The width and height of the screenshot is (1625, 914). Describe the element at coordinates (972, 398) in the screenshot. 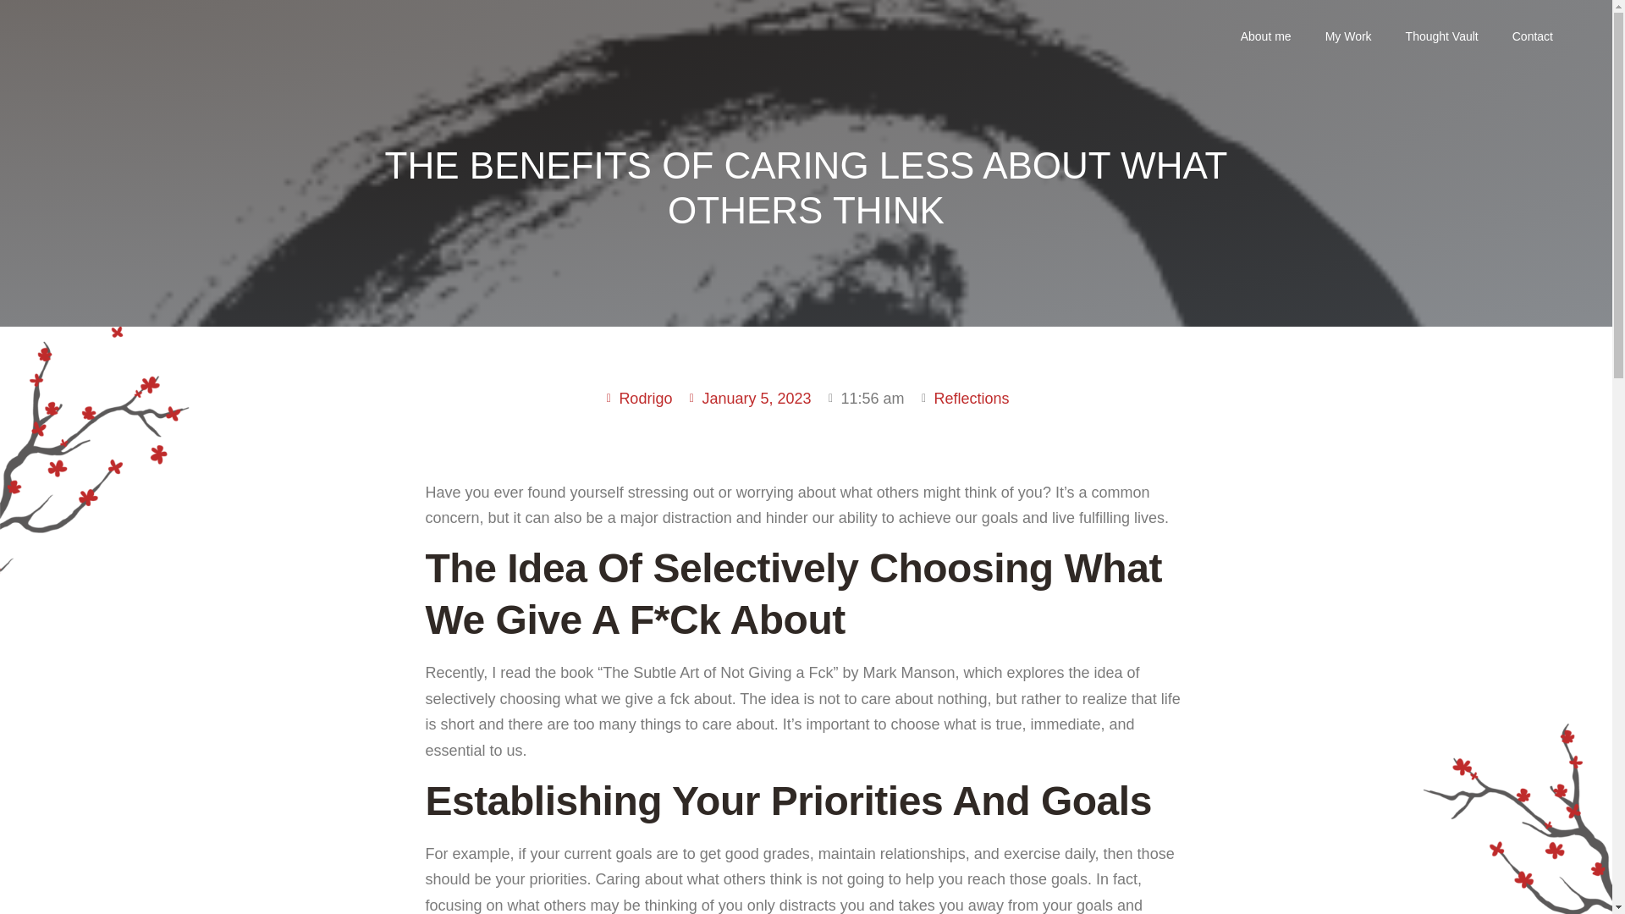

I see `Reflections` at that location.